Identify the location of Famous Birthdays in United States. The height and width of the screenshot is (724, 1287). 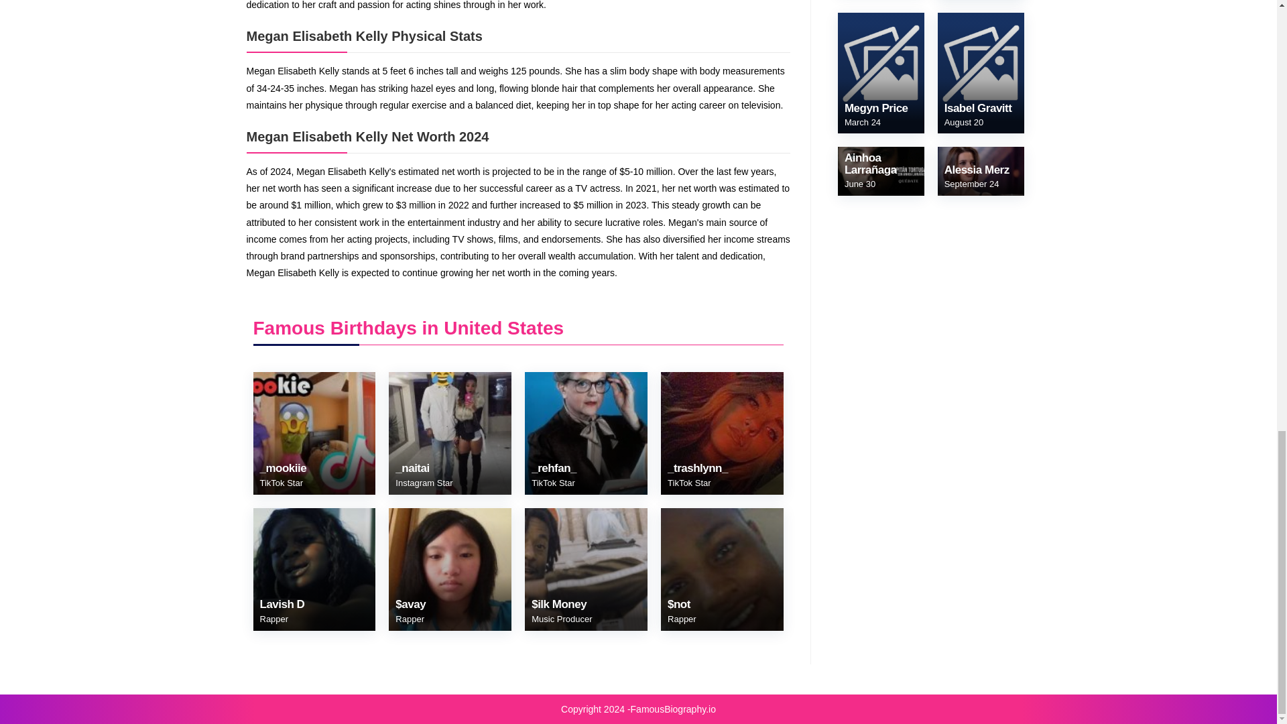
(409, 328).